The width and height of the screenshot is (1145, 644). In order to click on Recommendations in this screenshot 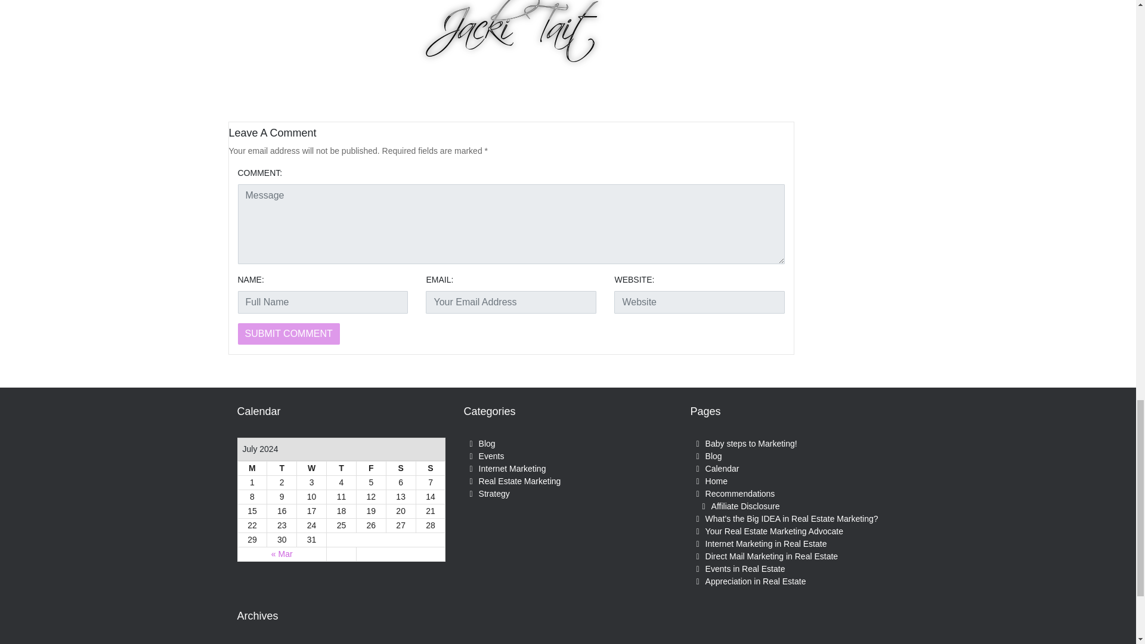, I will do `click(739, 493)`.